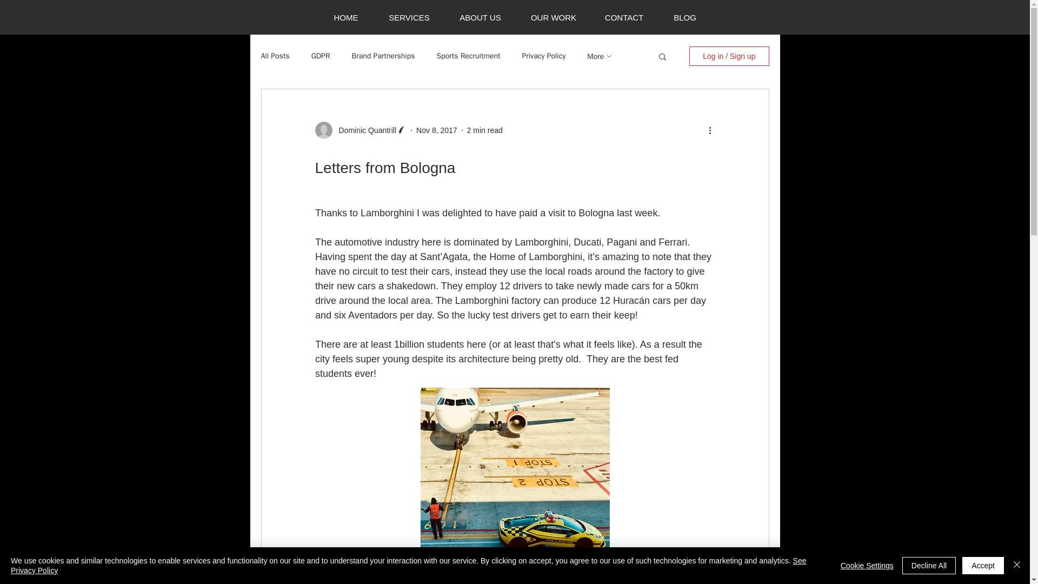 Image resolution: width=1038 pixels, height=584 pixels. I want to click on BLOG, so click(684, 17).